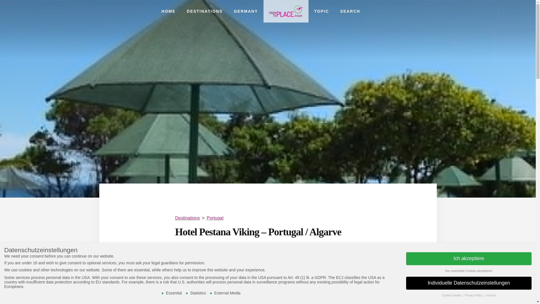  What do you see at coordinates (246, 11) in the screenshot?
I see `GERMANY` at bounding box center [246, 11].